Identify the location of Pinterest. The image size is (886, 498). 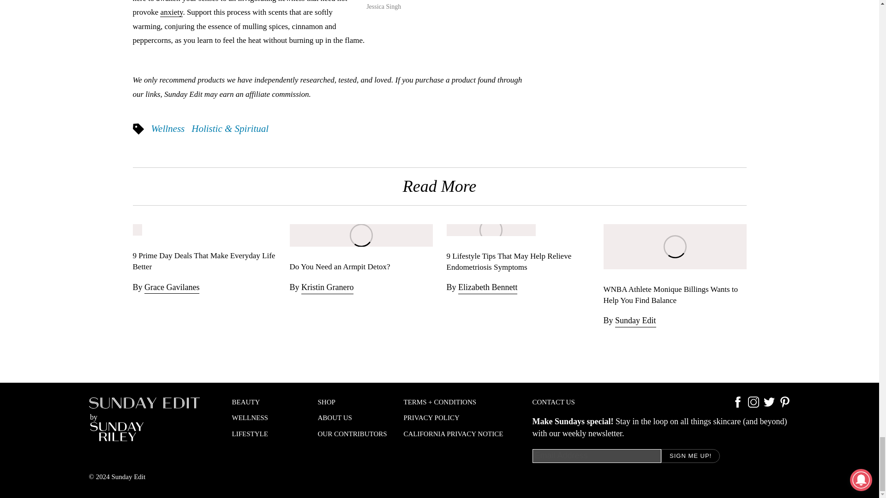
(784, 405).